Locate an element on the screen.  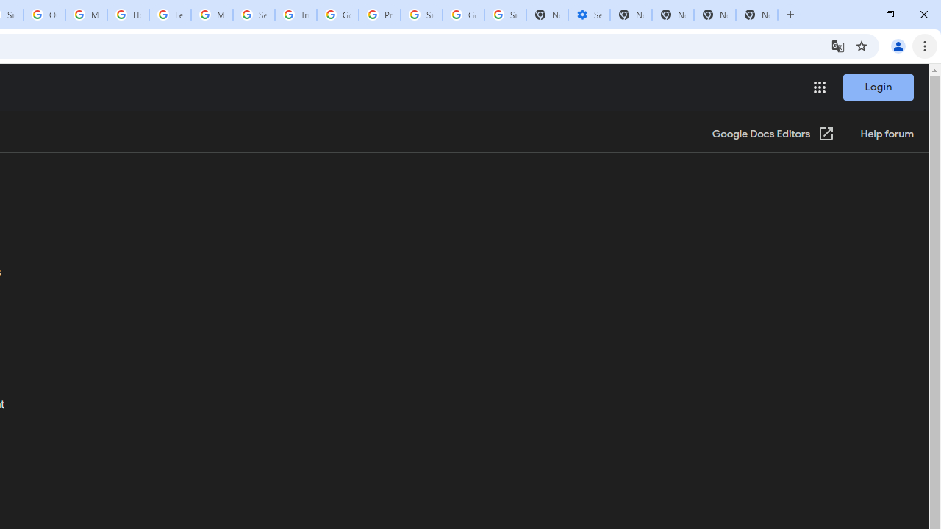
Help forum is located at coordinates (887, 134).